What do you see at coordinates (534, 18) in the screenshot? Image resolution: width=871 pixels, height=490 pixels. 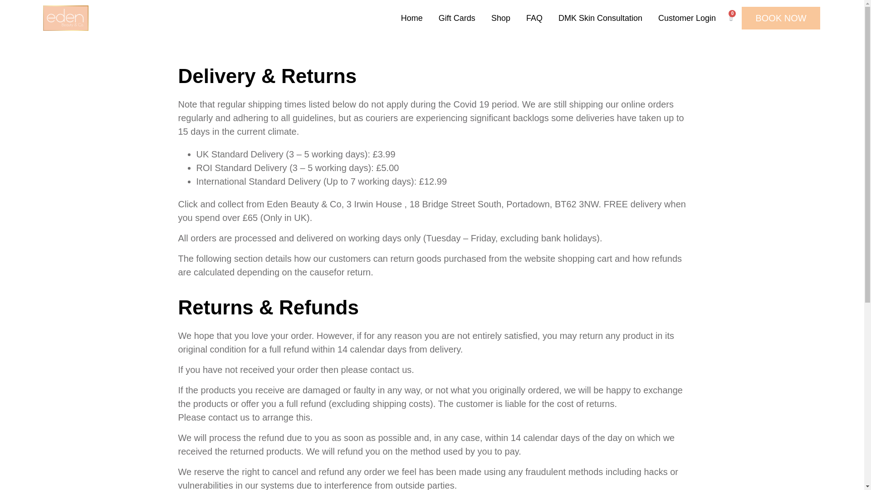 I see `FAQ` at bounding box center [534, 18].